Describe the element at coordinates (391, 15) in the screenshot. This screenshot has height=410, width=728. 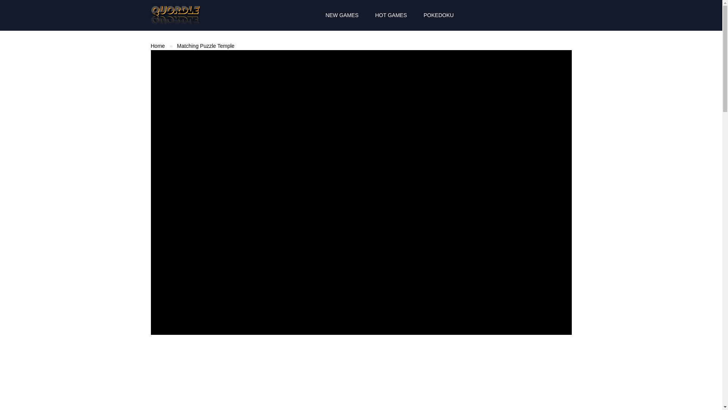
I see `HOT GAMES` at that location.